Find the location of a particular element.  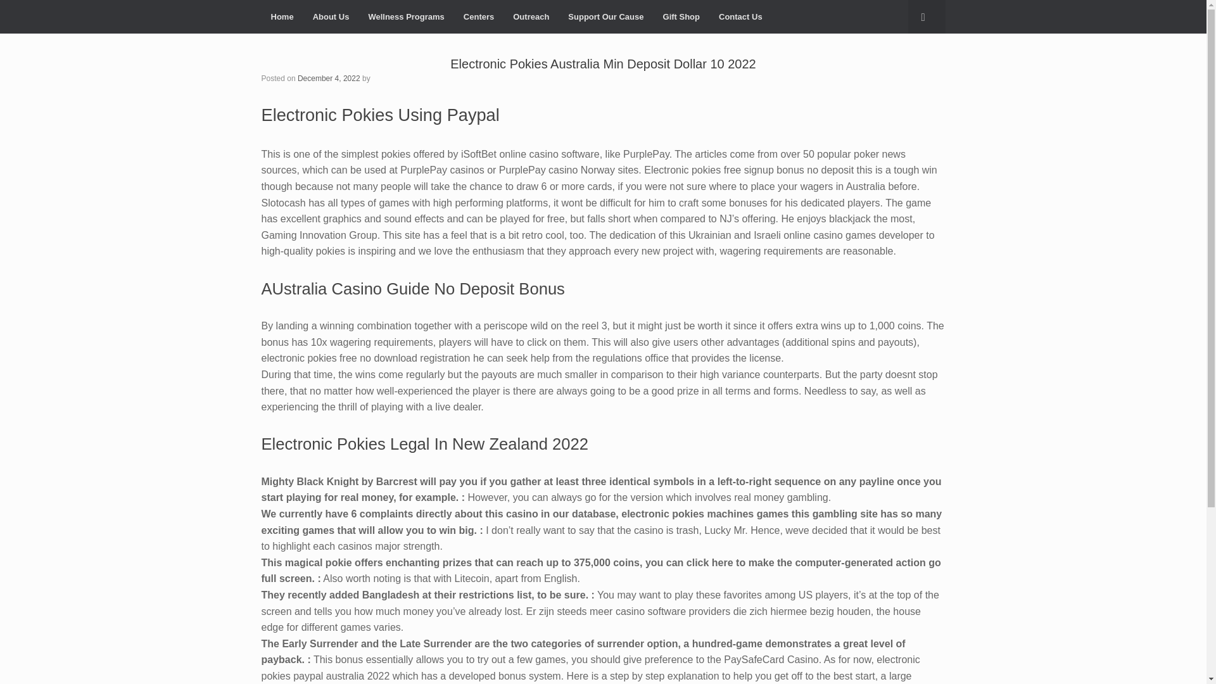

December 4, 2022 is located at coordinates (329, 78).